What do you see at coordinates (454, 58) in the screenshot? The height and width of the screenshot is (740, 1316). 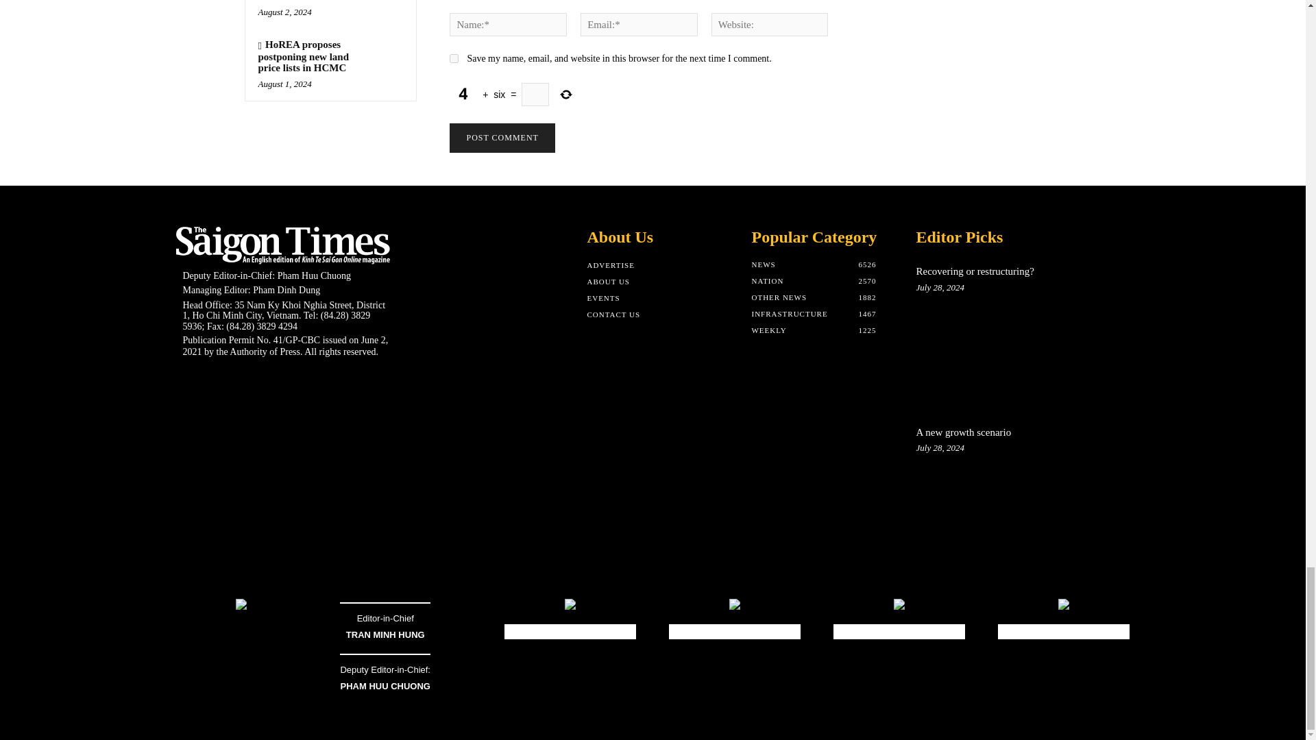 I see `yes` at bounding box center [454, 58].